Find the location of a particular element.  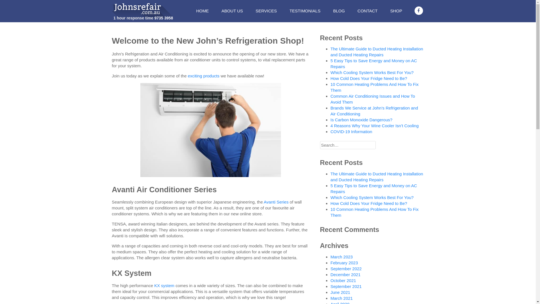

October 2021 is located at coordinates (343, 280).